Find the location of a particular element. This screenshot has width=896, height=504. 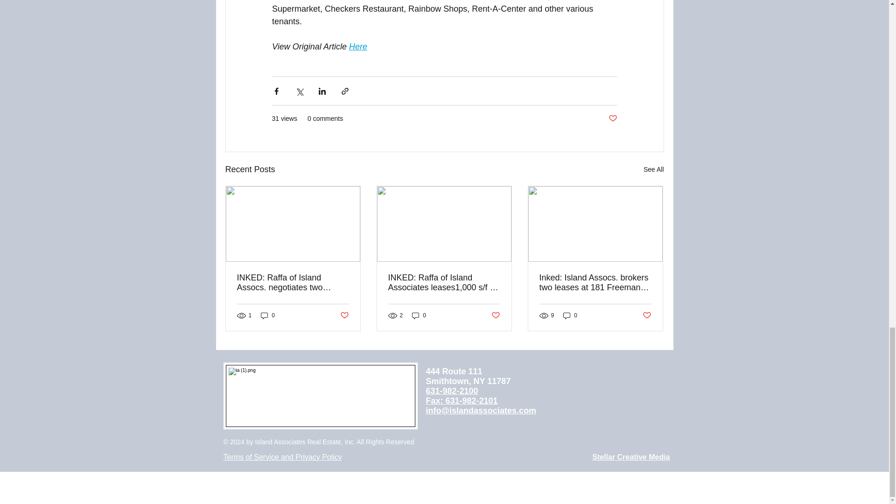

0 is located at coordinates (570, 315).